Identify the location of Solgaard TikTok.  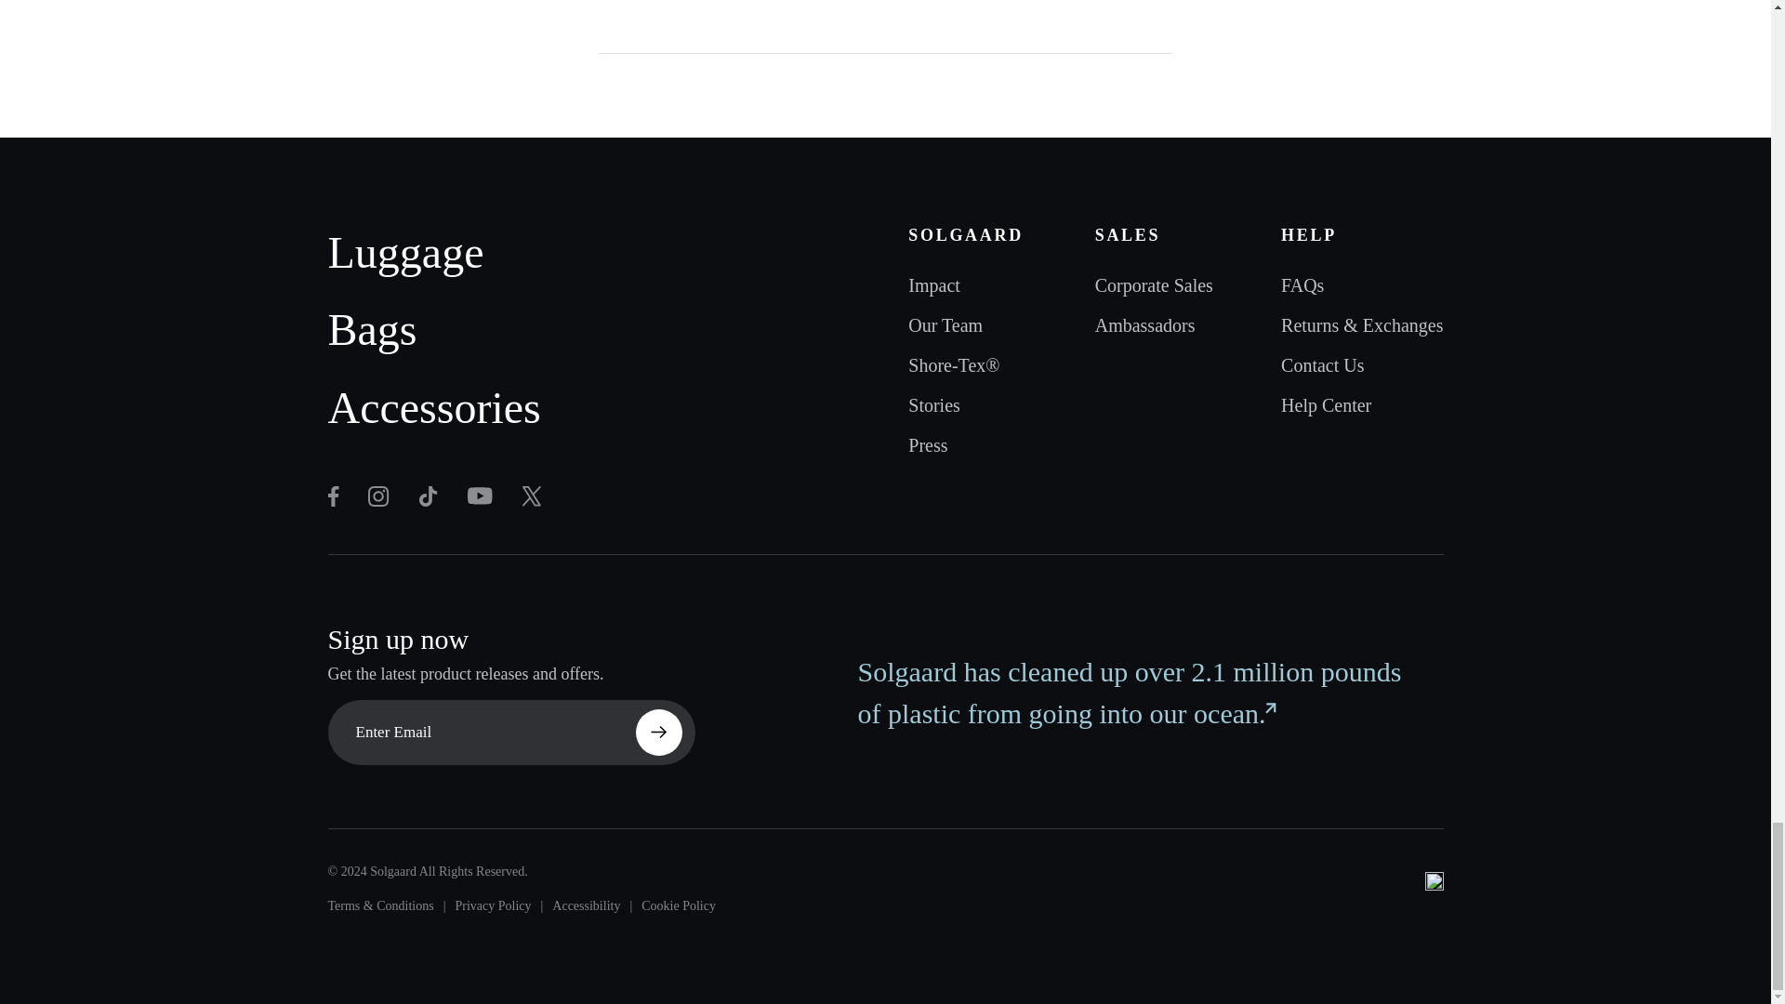
(428, 496).